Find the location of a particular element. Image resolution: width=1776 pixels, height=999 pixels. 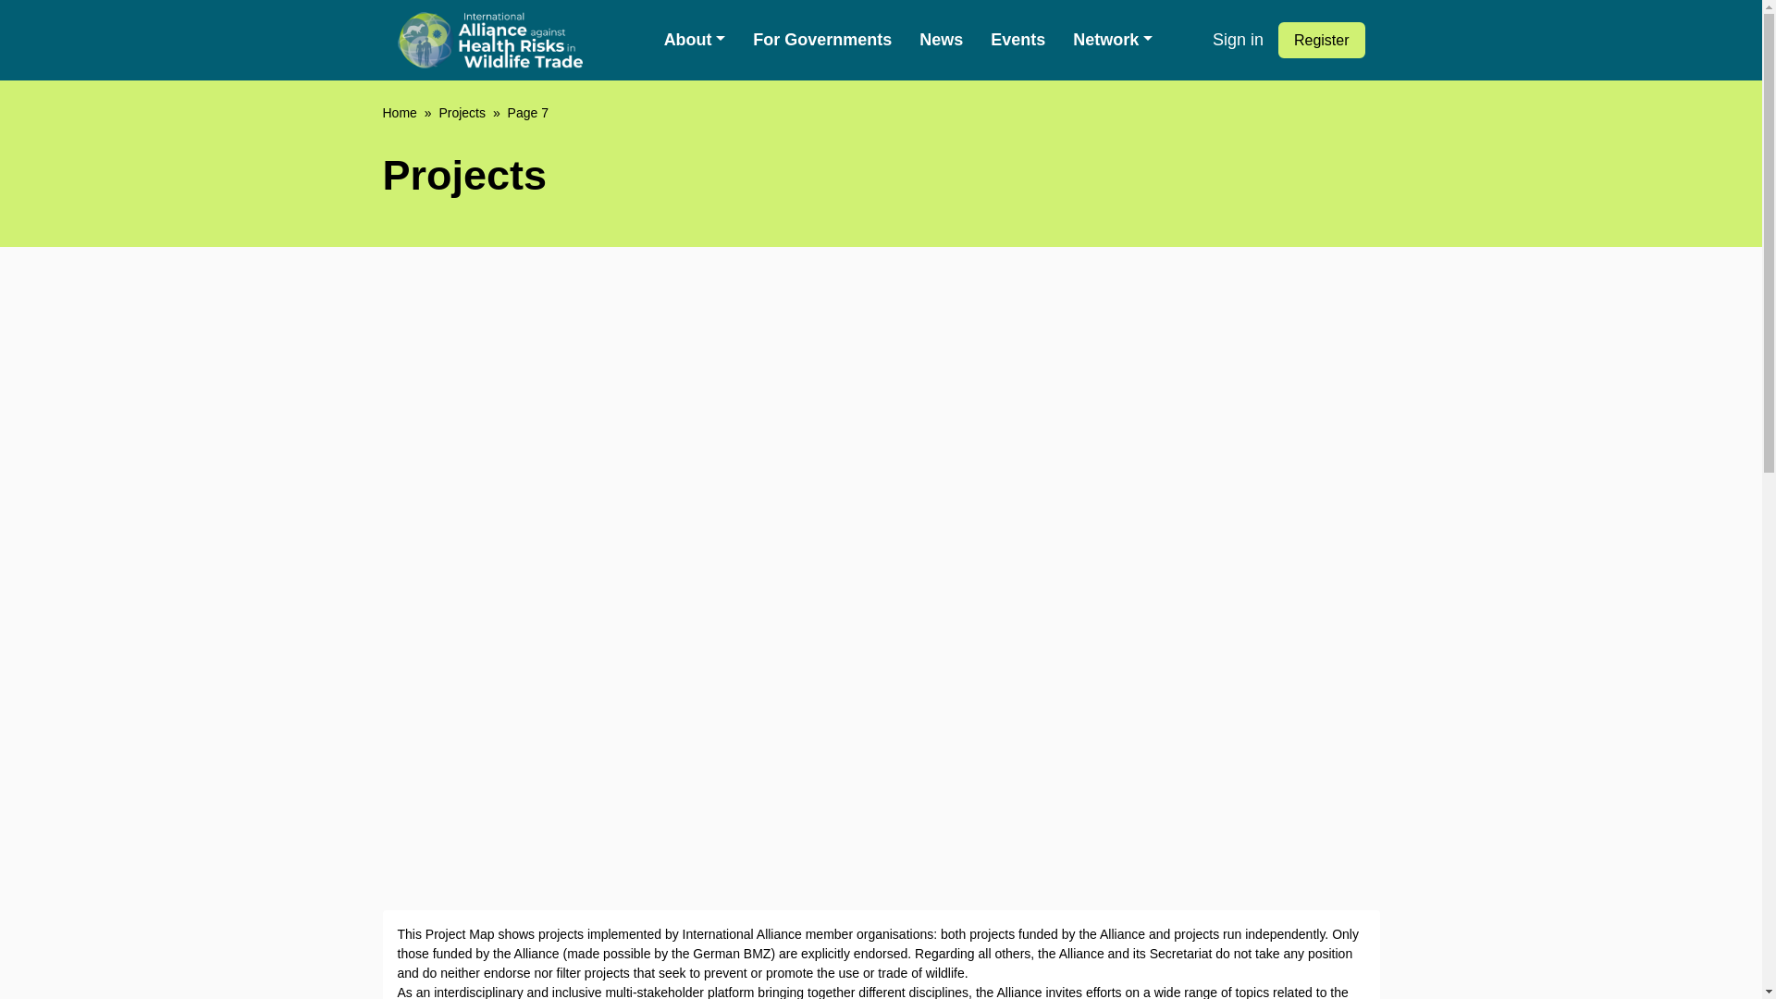

Projects is located at coordinates (462, 113).